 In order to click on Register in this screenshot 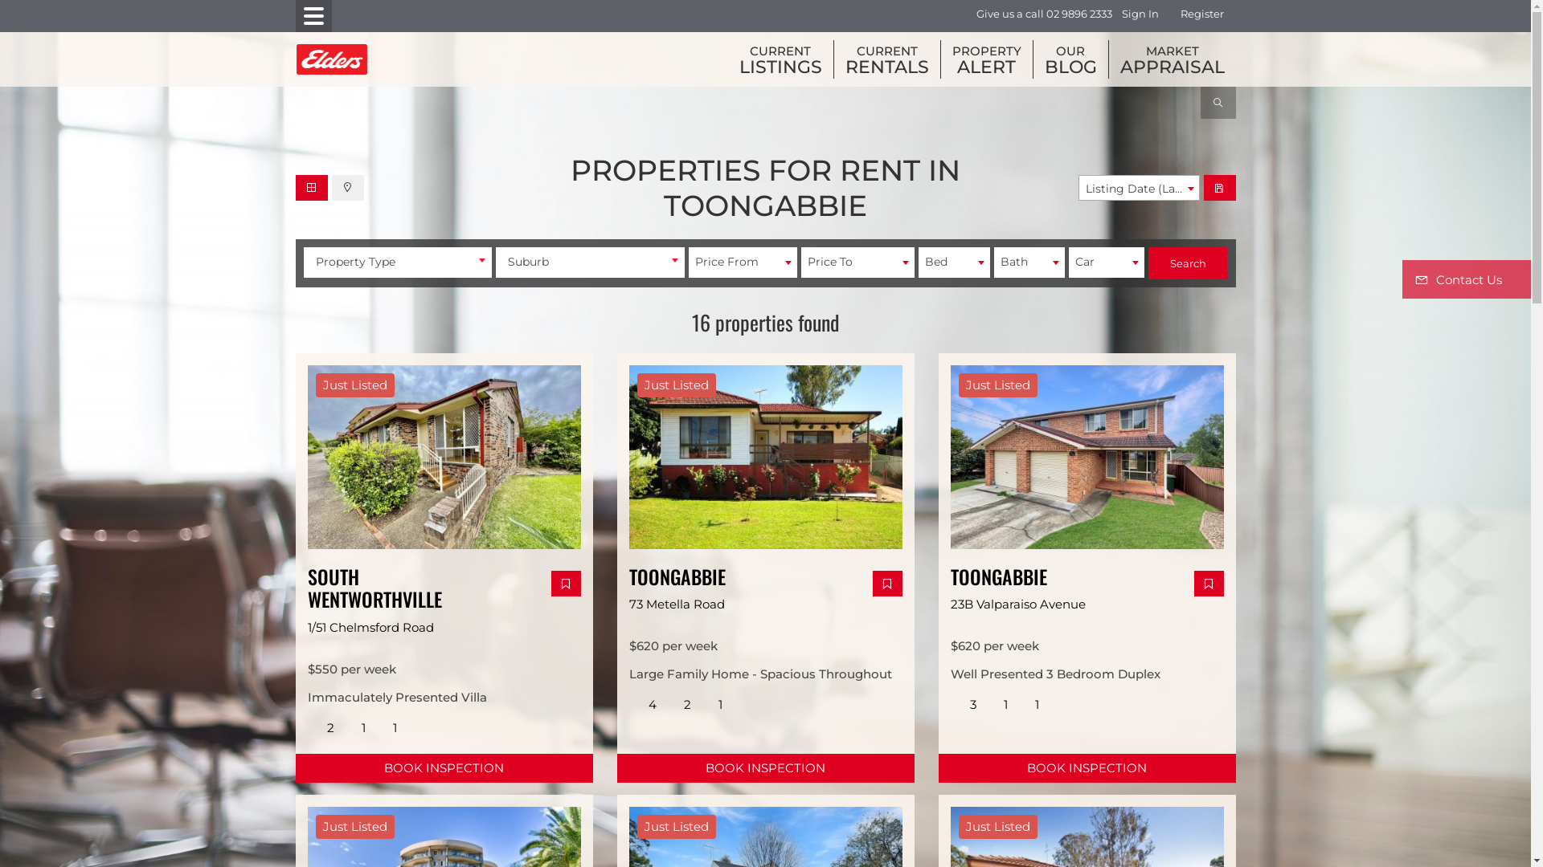, I will do `click(1202, 14)`.